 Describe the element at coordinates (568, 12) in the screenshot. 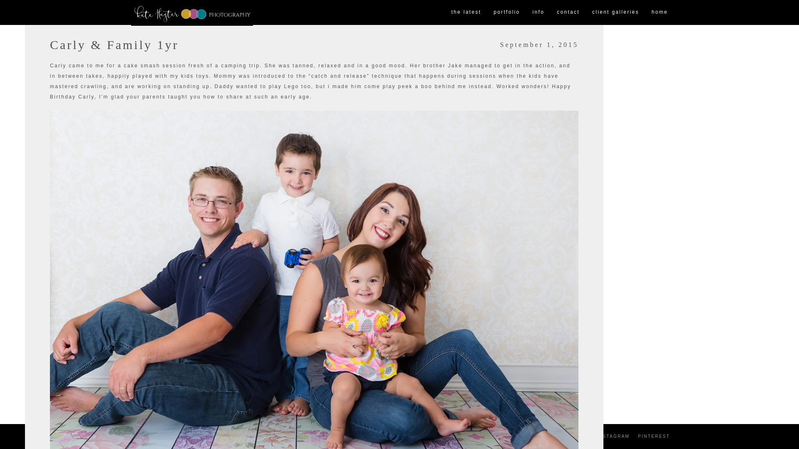

I see `contact` at that location.